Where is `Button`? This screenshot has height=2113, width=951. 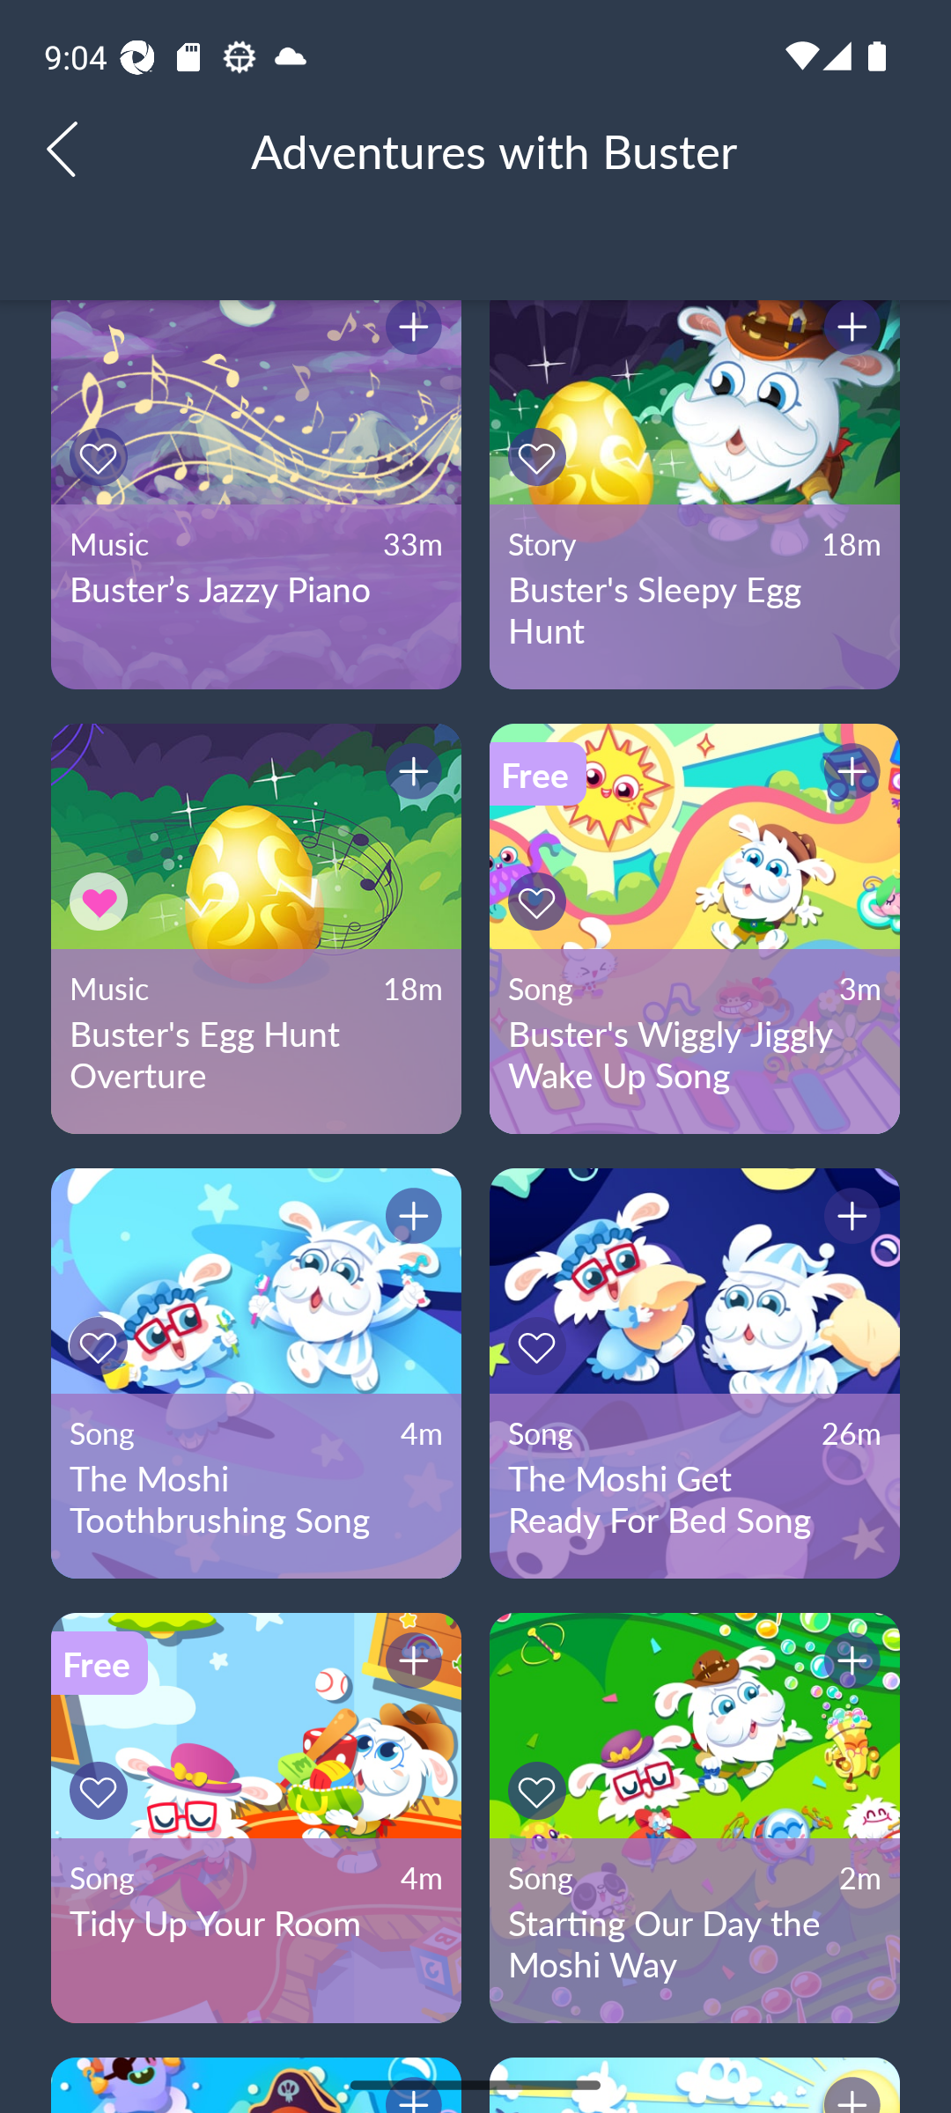 Button is located at coordinates (102, 902).